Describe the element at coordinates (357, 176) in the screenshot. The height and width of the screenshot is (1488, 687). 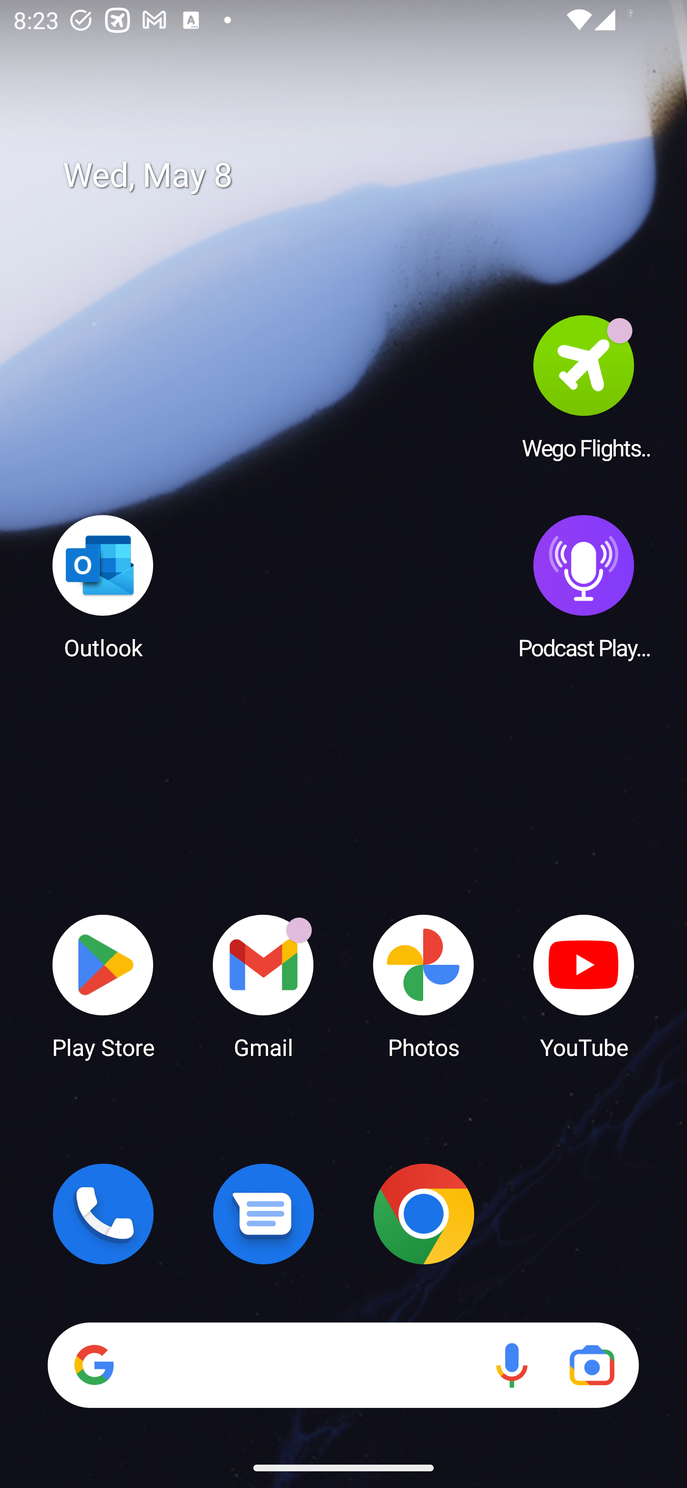
I see `Wed, May 8` at that location.